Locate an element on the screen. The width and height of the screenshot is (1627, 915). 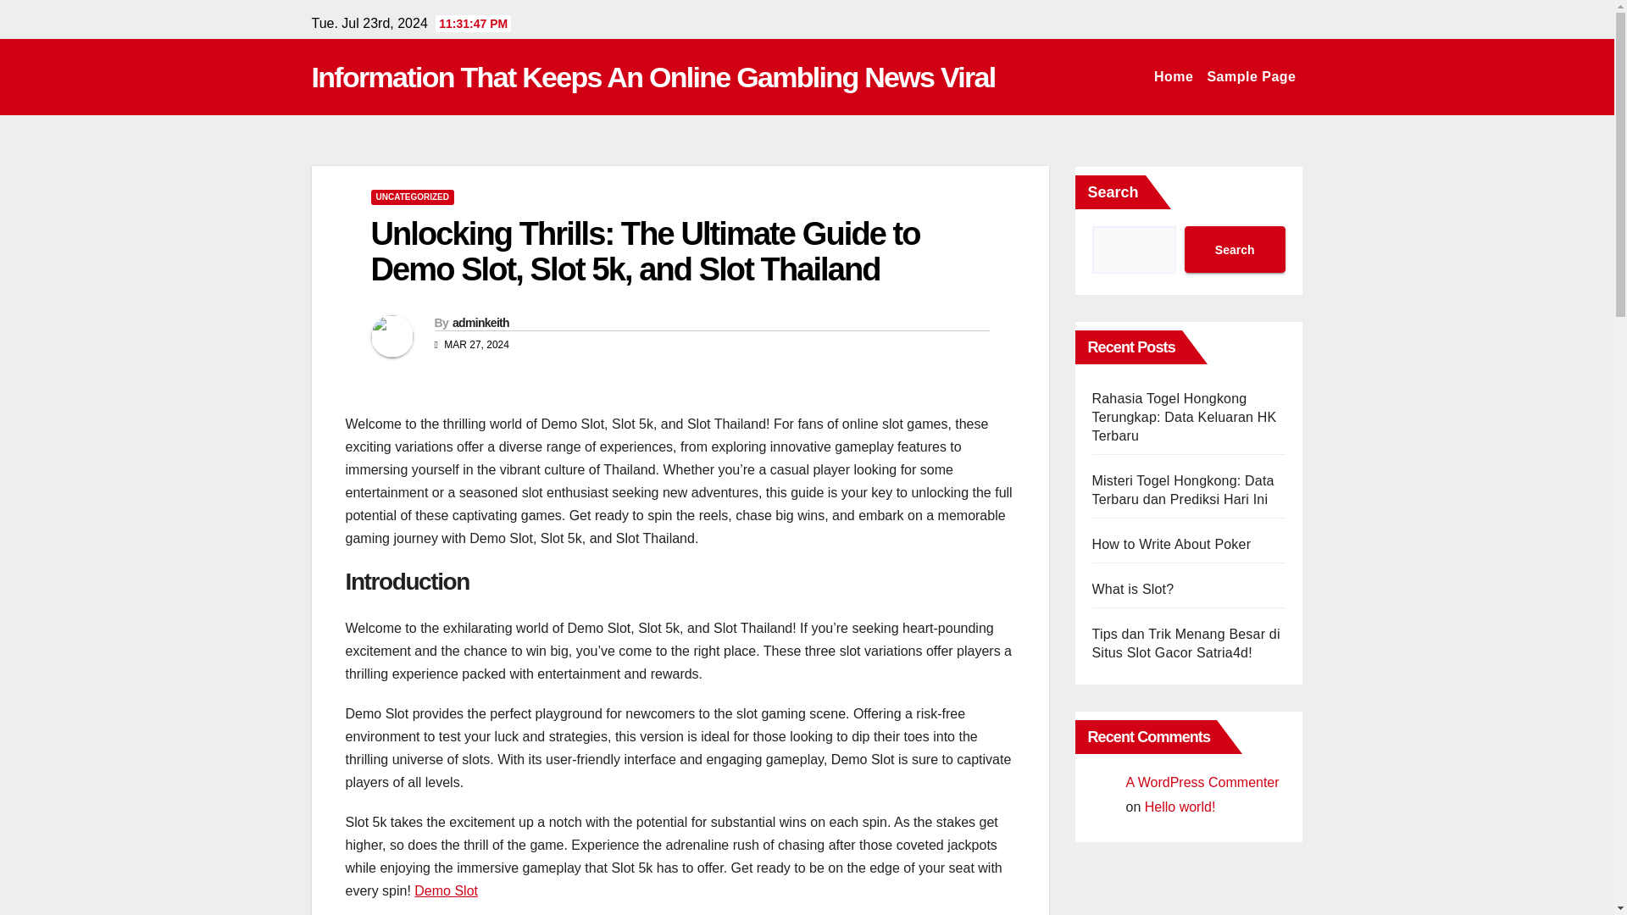
Hello world! is located at coordinates (1180, 807).